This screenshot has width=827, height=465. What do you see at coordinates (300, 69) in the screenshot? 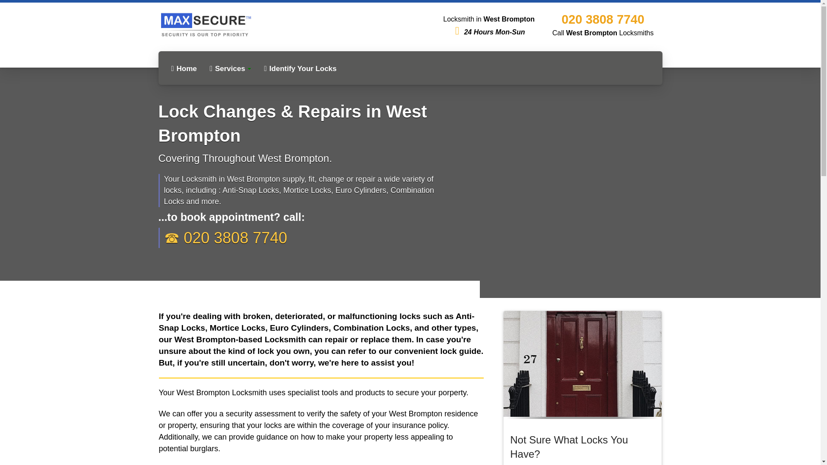
I see `Identify Your Locks` at bounding box center [300, 69].